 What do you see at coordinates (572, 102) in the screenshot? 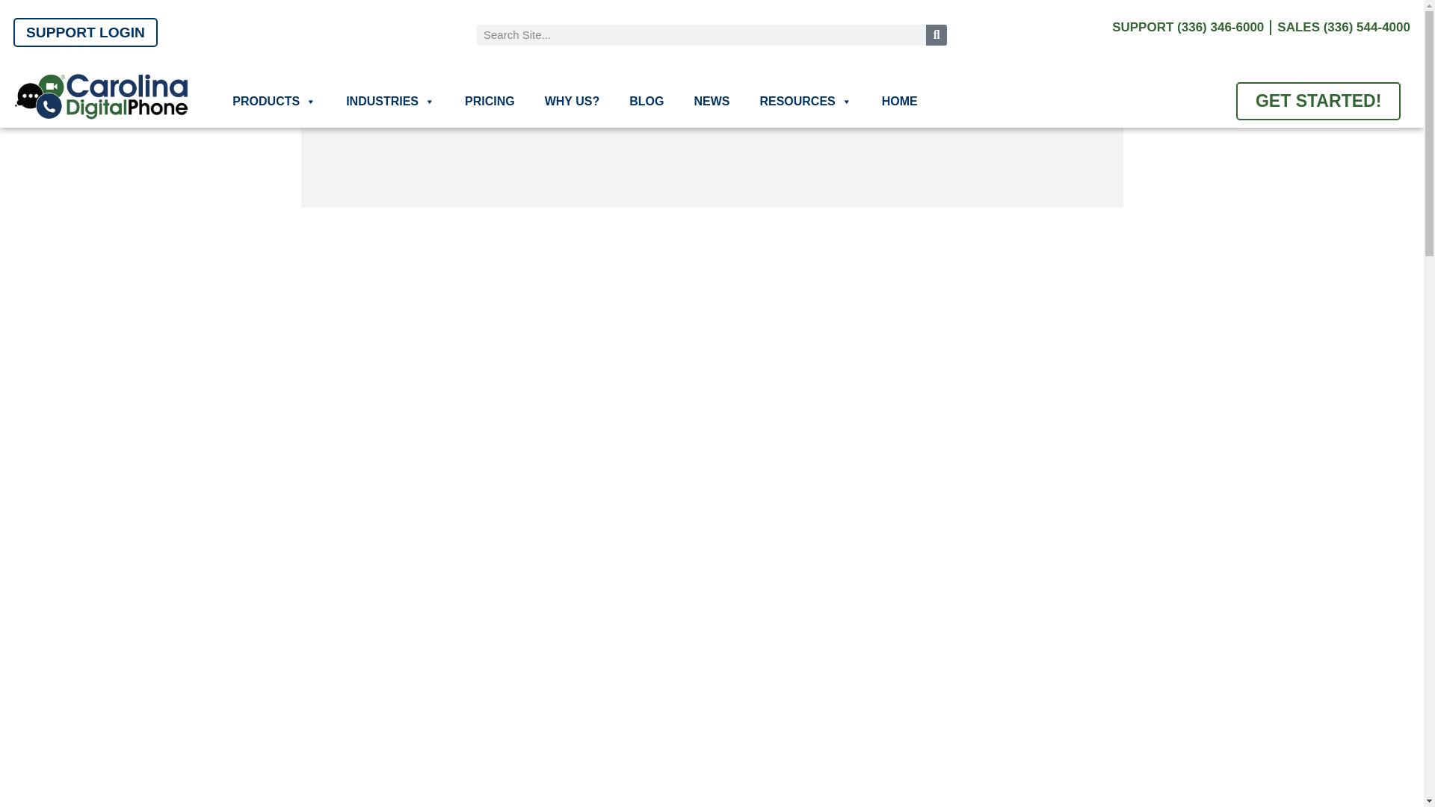
I see `WHY US?` at bounding box center [572, 102].